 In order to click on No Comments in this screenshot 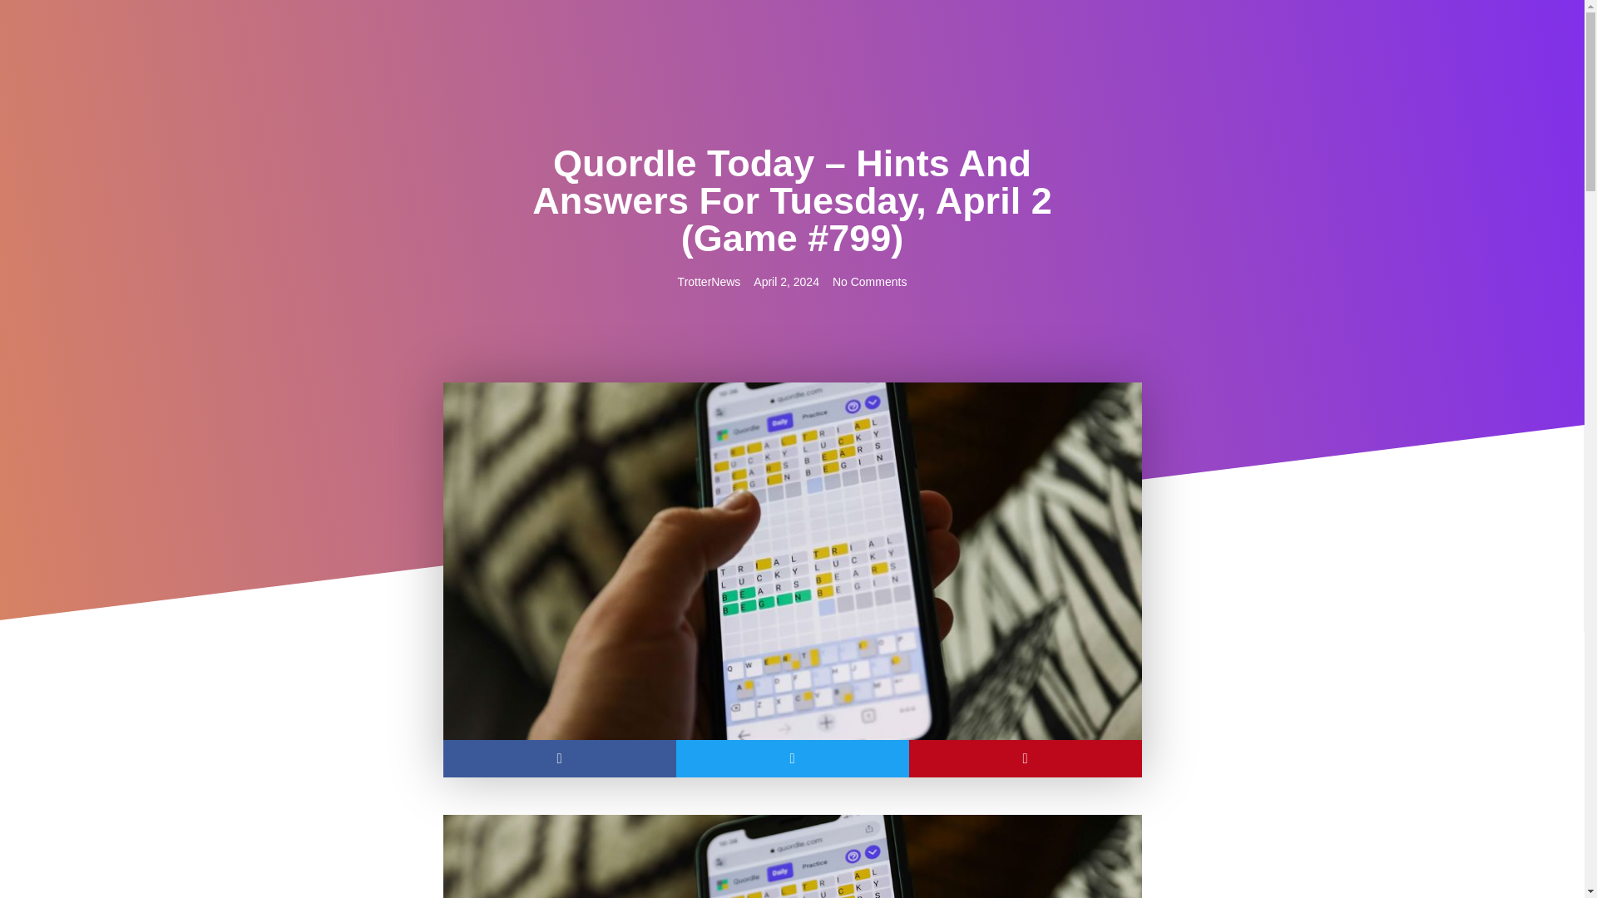, I will do `click(869, 282)`.